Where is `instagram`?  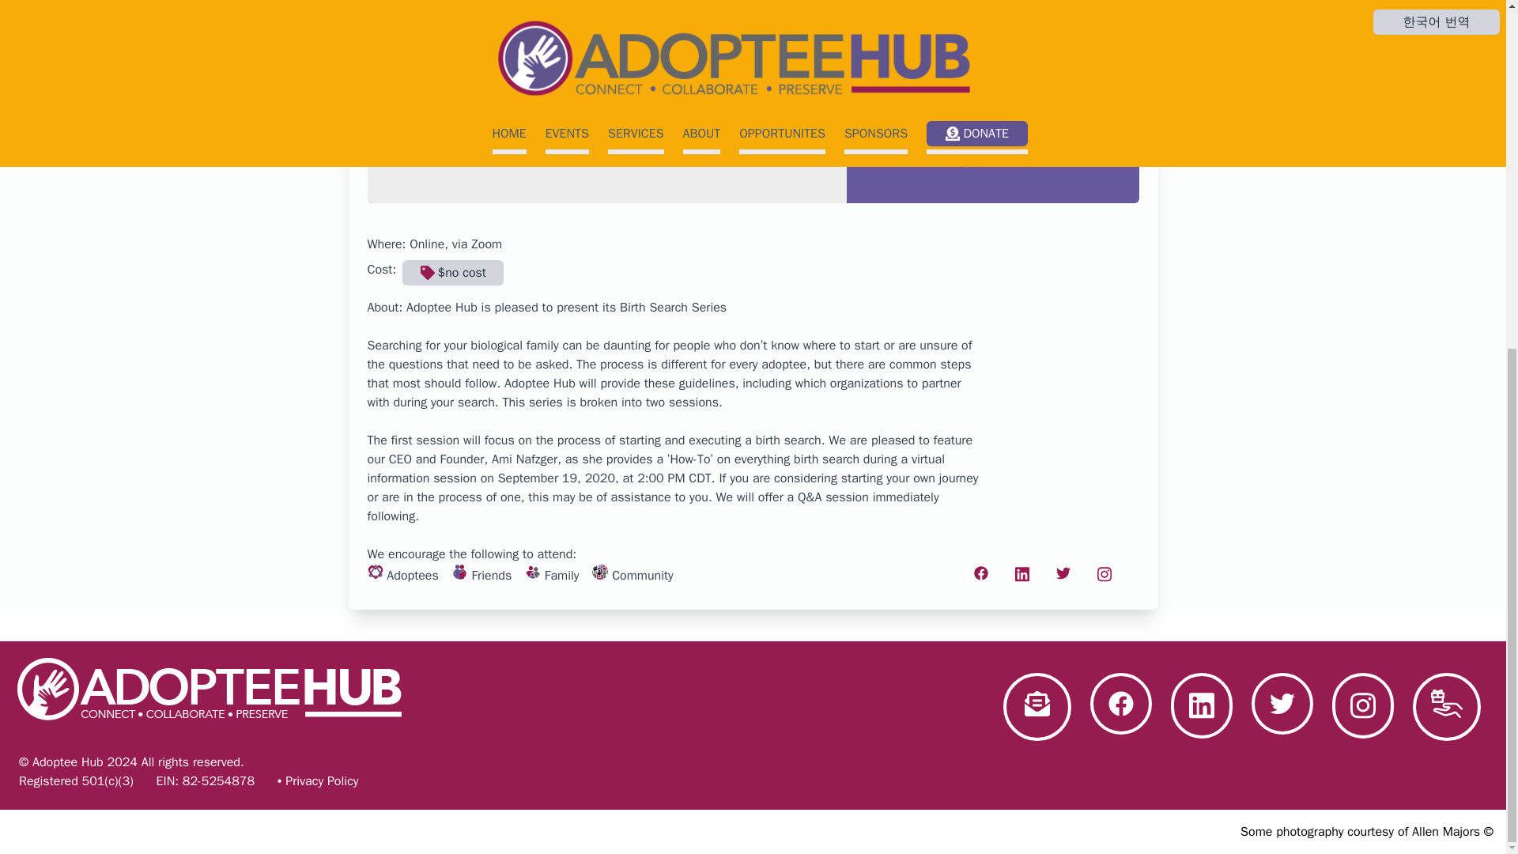 instagram is located at coordinates (1363, 707).